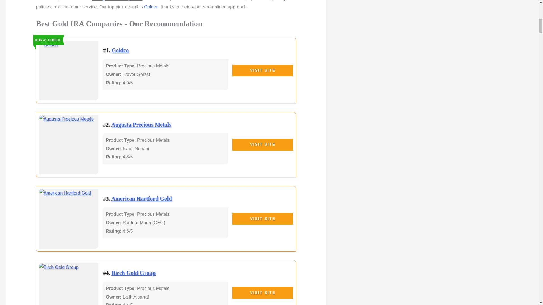  I want to click on Augusta Precious Metals, so click(141, 124).